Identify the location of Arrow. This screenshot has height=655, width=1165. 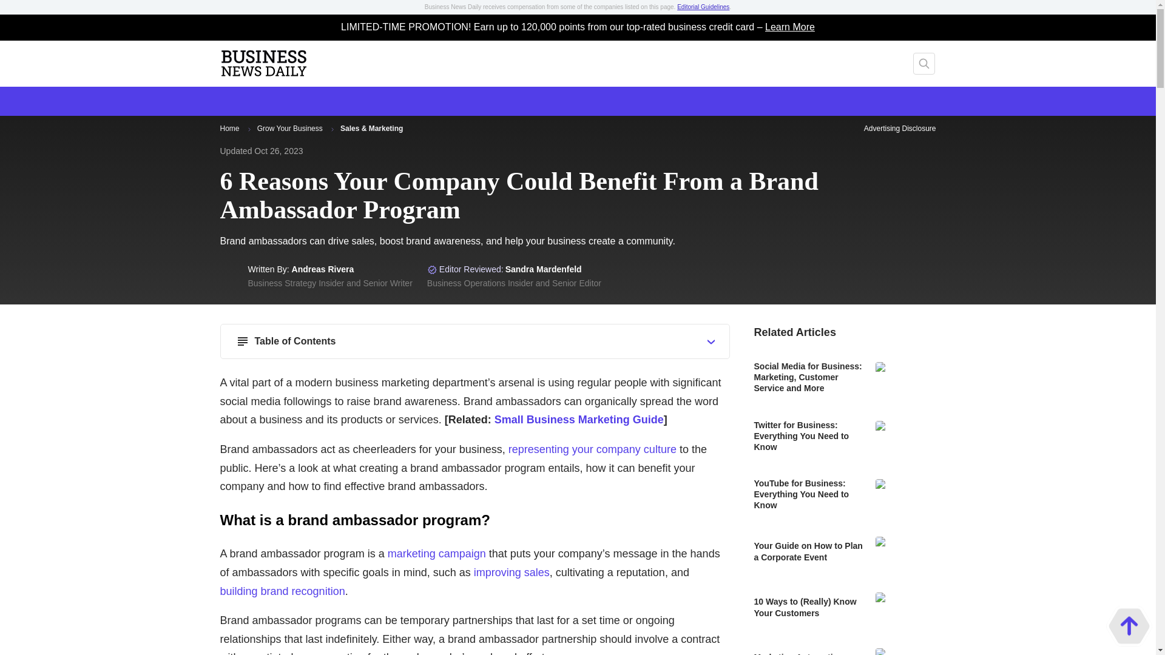
(331, 129).